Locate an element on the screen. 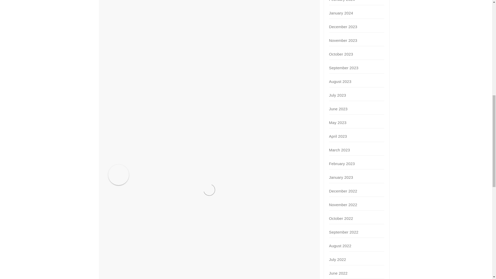 The width and height of the screenshot is (496, 279). March 2023 is located at coordinates (339, 150).